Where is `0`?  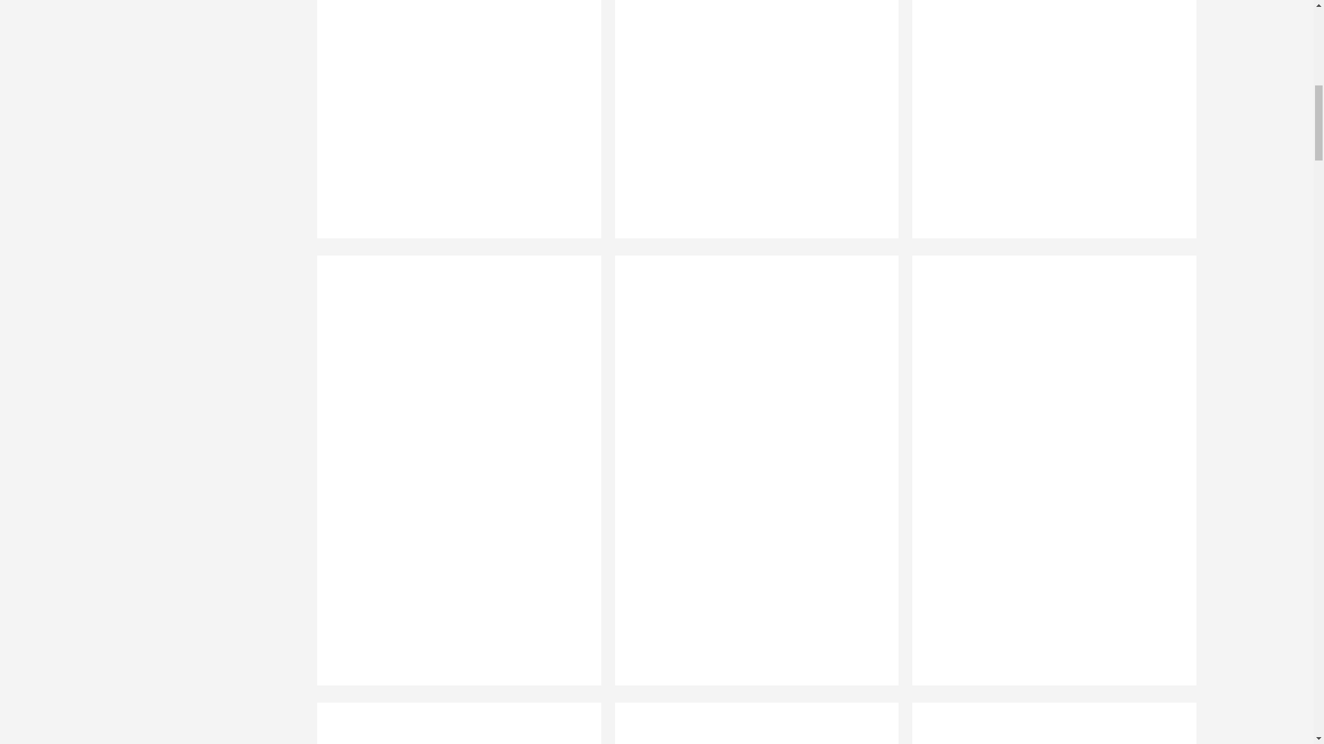
0 is located at coordinates (750, 128).